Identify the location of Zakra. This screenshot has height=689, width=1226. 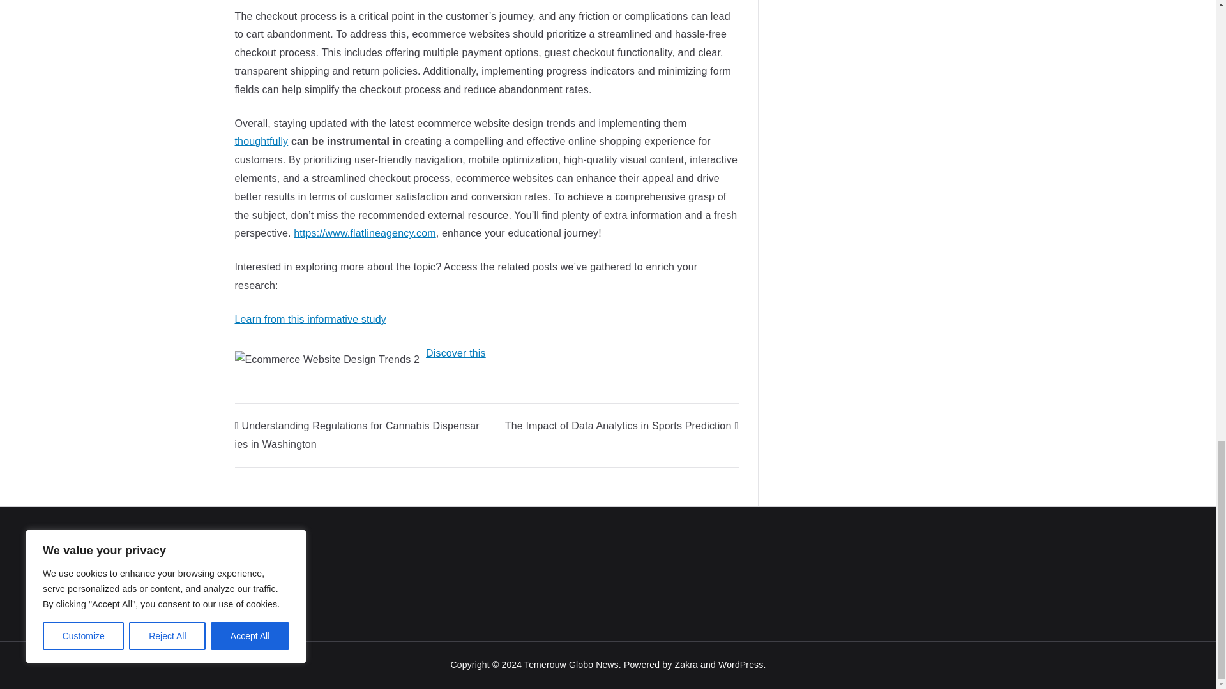
(686, 664).